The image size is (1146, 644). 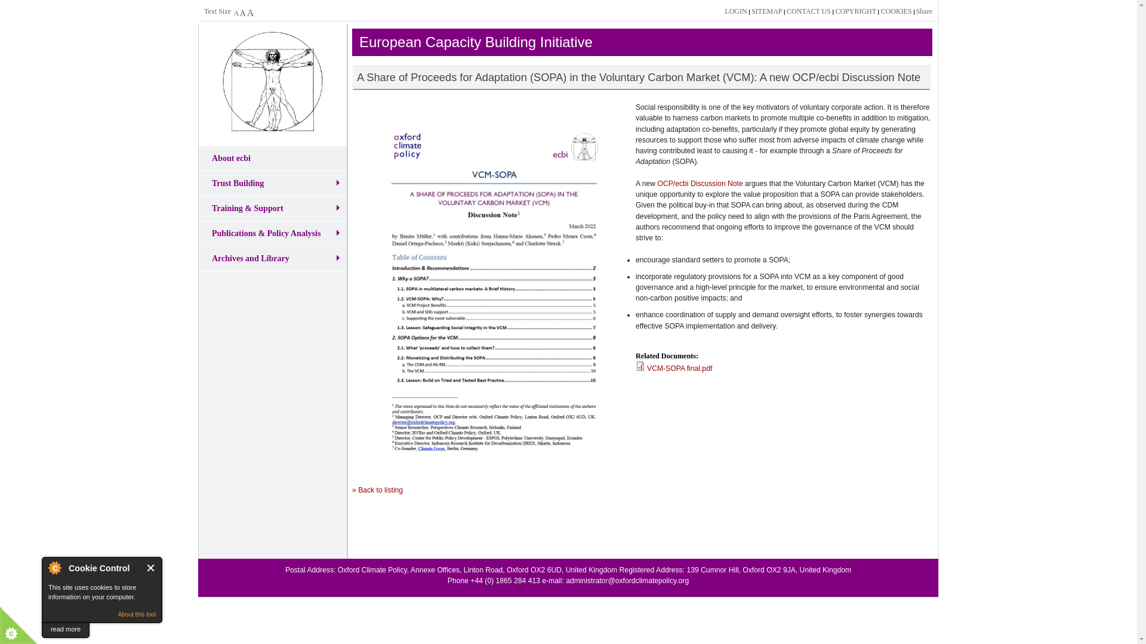 What do you see at coordinates (923, 11) in the screenshot?
I see `Share` at bounding box center [923, 11].